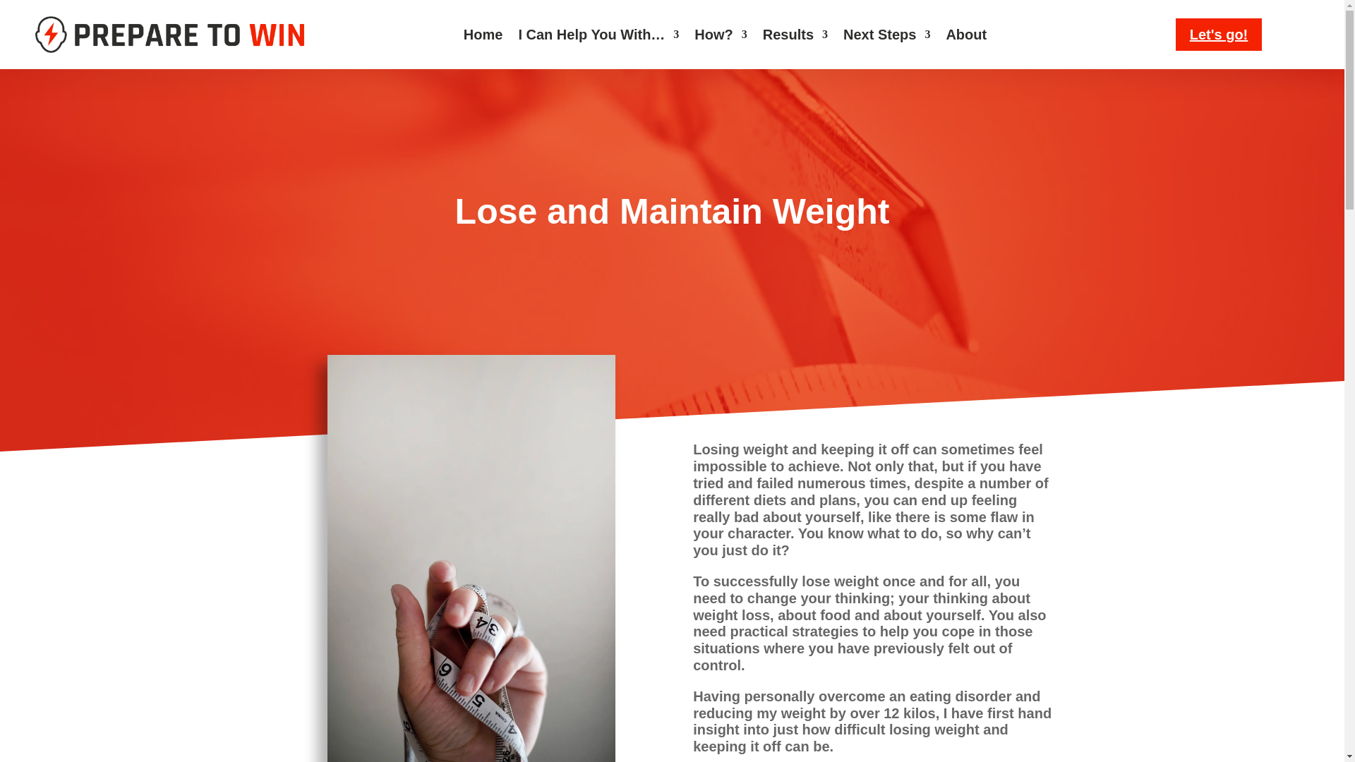  I want to click on How?, so click(720, 37).